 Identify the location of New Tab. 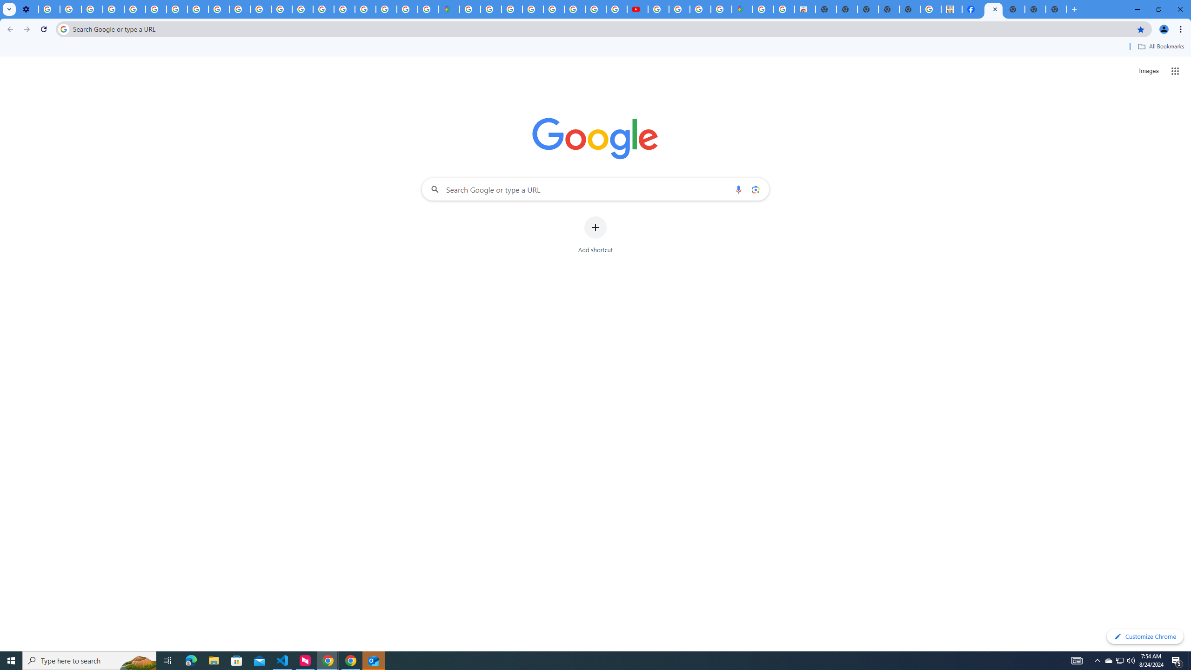
(1056, 9).